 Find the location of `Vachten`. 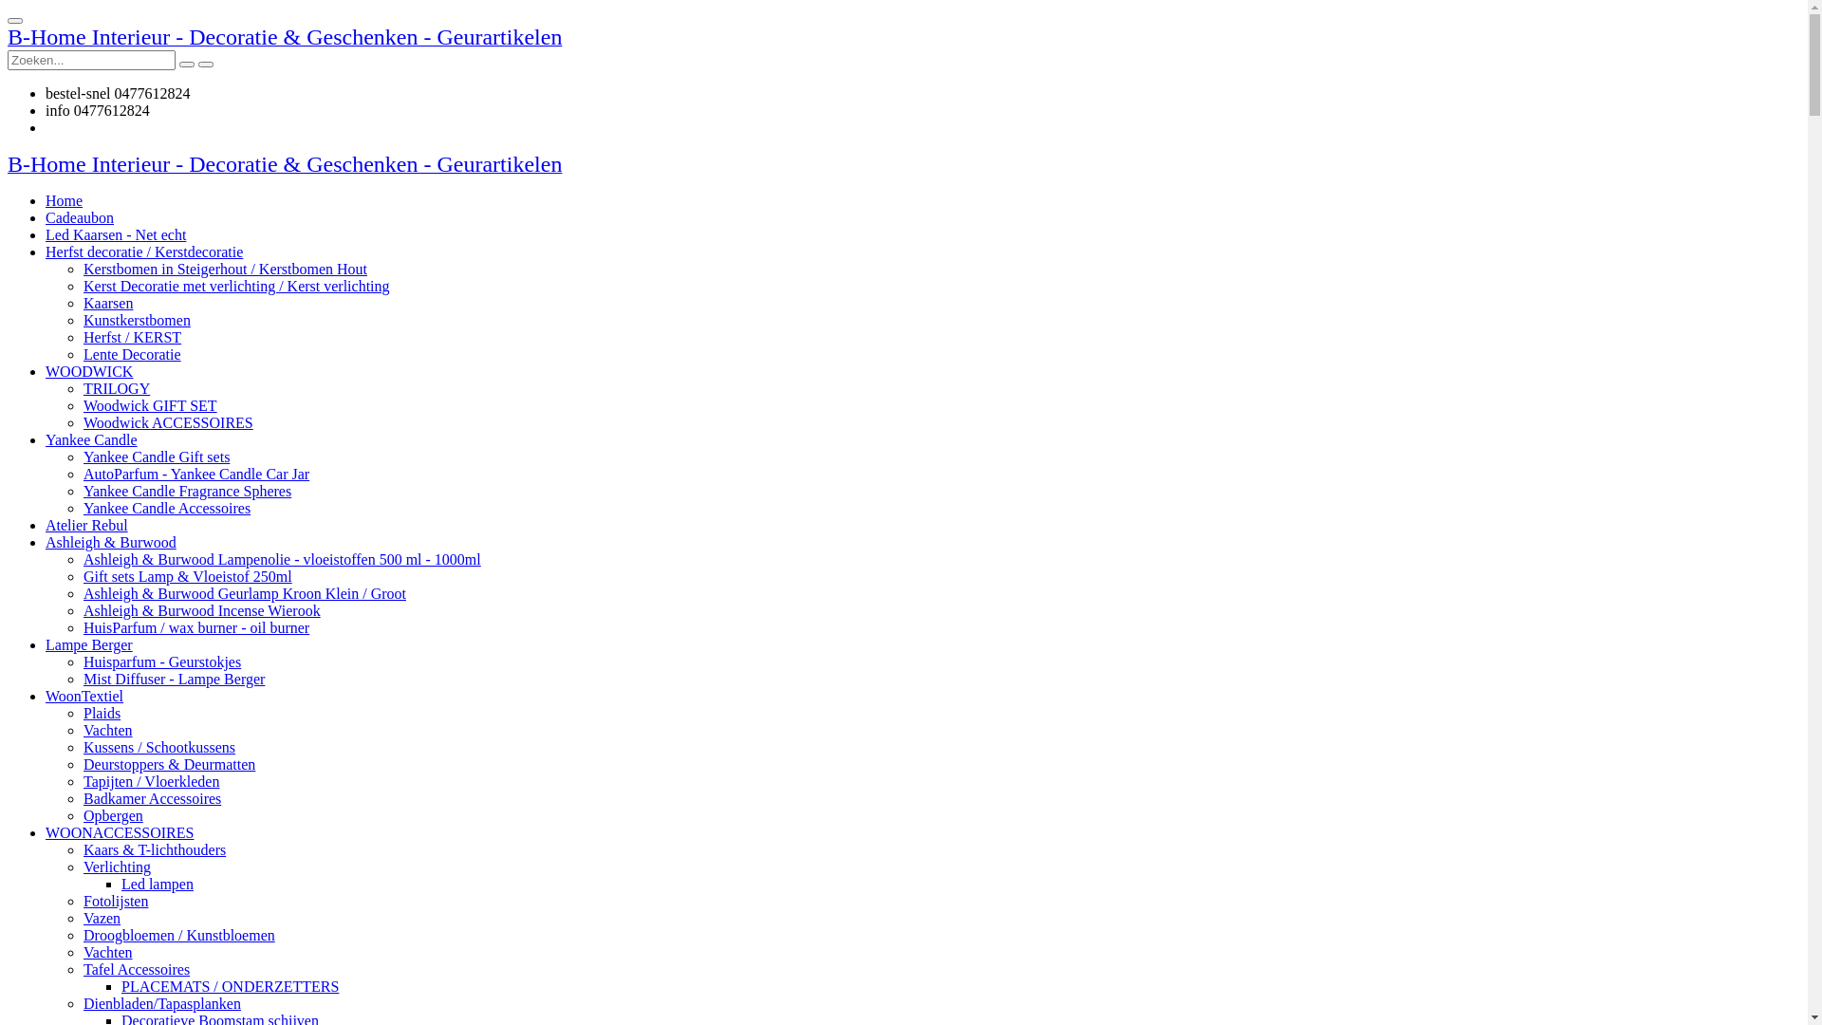

Vachten is located at coordinates (108, 953).